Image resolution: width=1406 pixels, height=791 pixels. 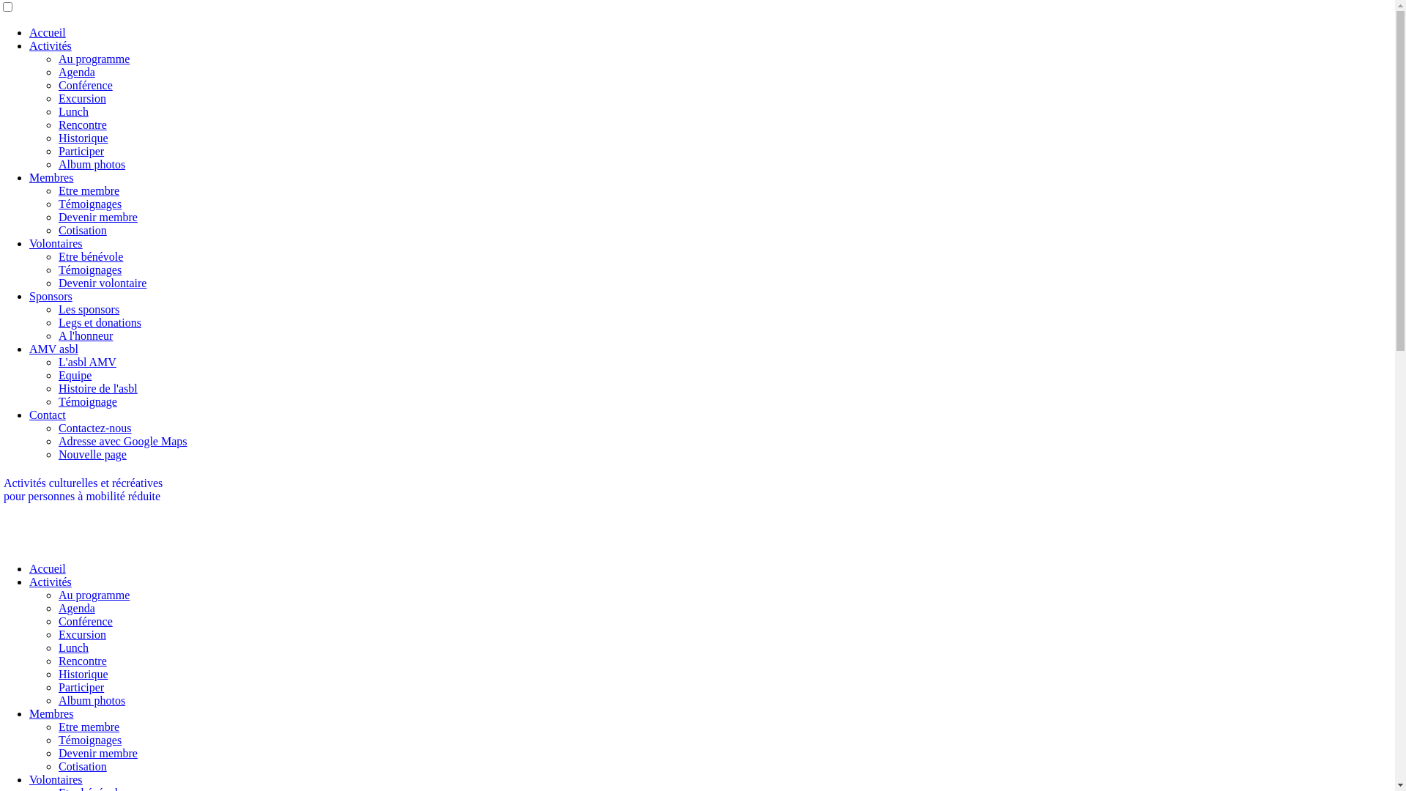 I want to click on Excursion, so click(x=82, y=98).